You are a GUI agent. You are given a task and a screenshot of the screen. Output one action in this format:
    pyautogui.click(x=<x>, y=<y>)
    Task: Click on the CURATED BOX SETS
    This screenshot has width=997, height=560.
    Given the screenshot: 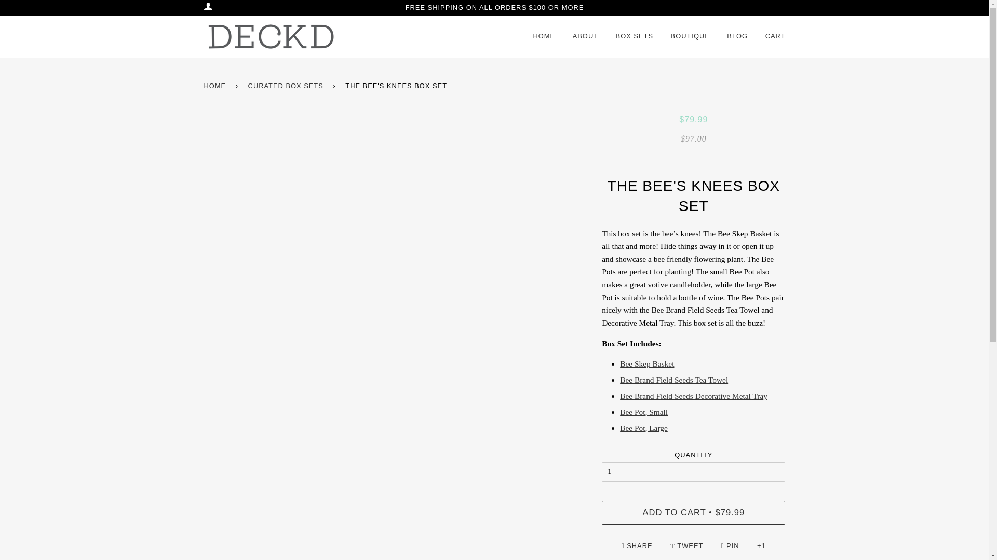 What is the action you would take?
    pyautogui.click(x=288, y=86)
    